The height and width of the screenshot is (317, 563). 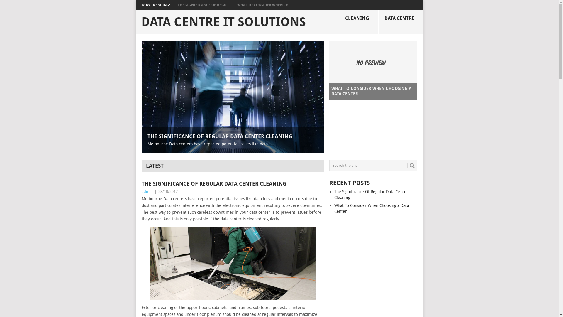 I want to click on The Significance Of Regular Data Center Cleaning, so click(x=371, y=195).